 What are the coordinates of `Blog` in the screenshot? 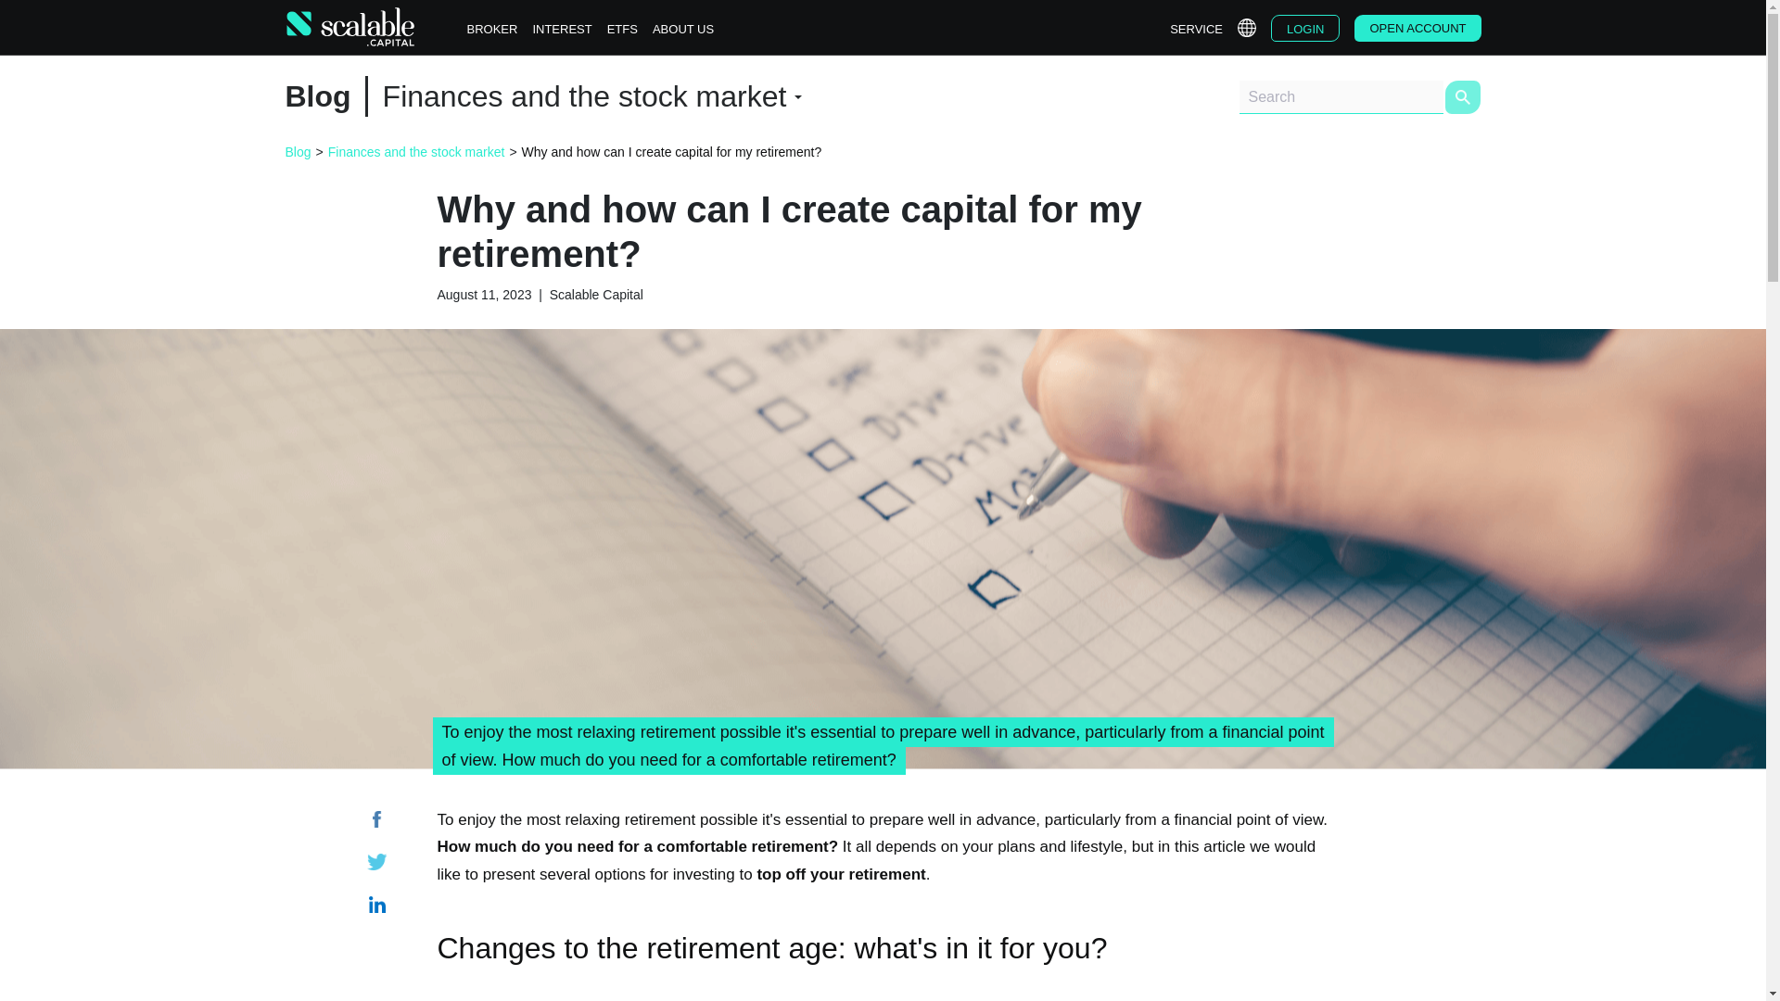 It's located at (317, 96).